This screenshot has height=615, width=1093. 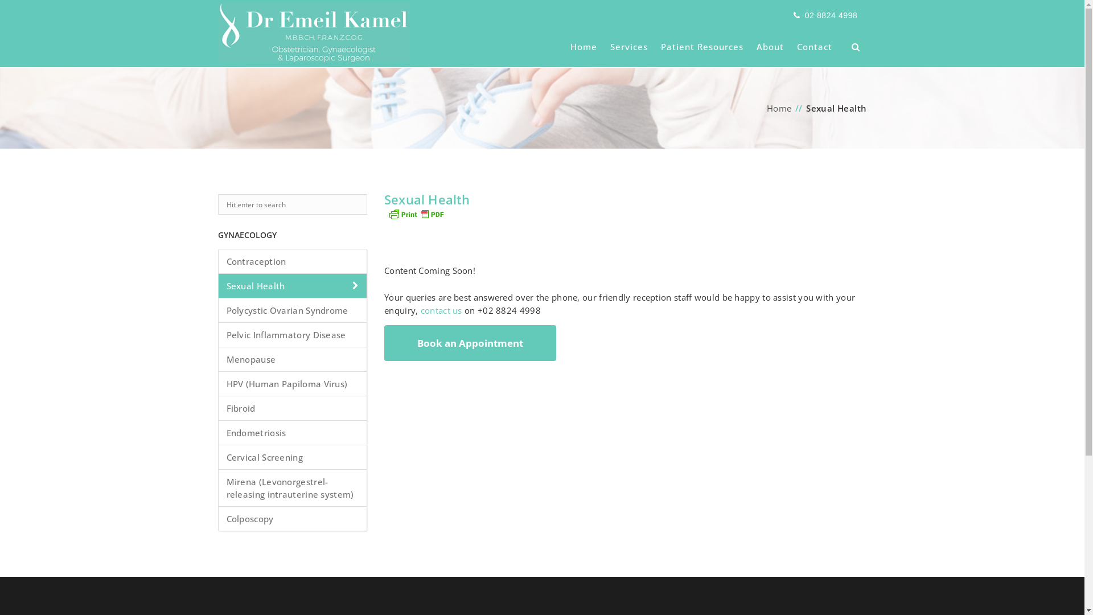 I want to click on Fibroid, so click(x=293, y=409).